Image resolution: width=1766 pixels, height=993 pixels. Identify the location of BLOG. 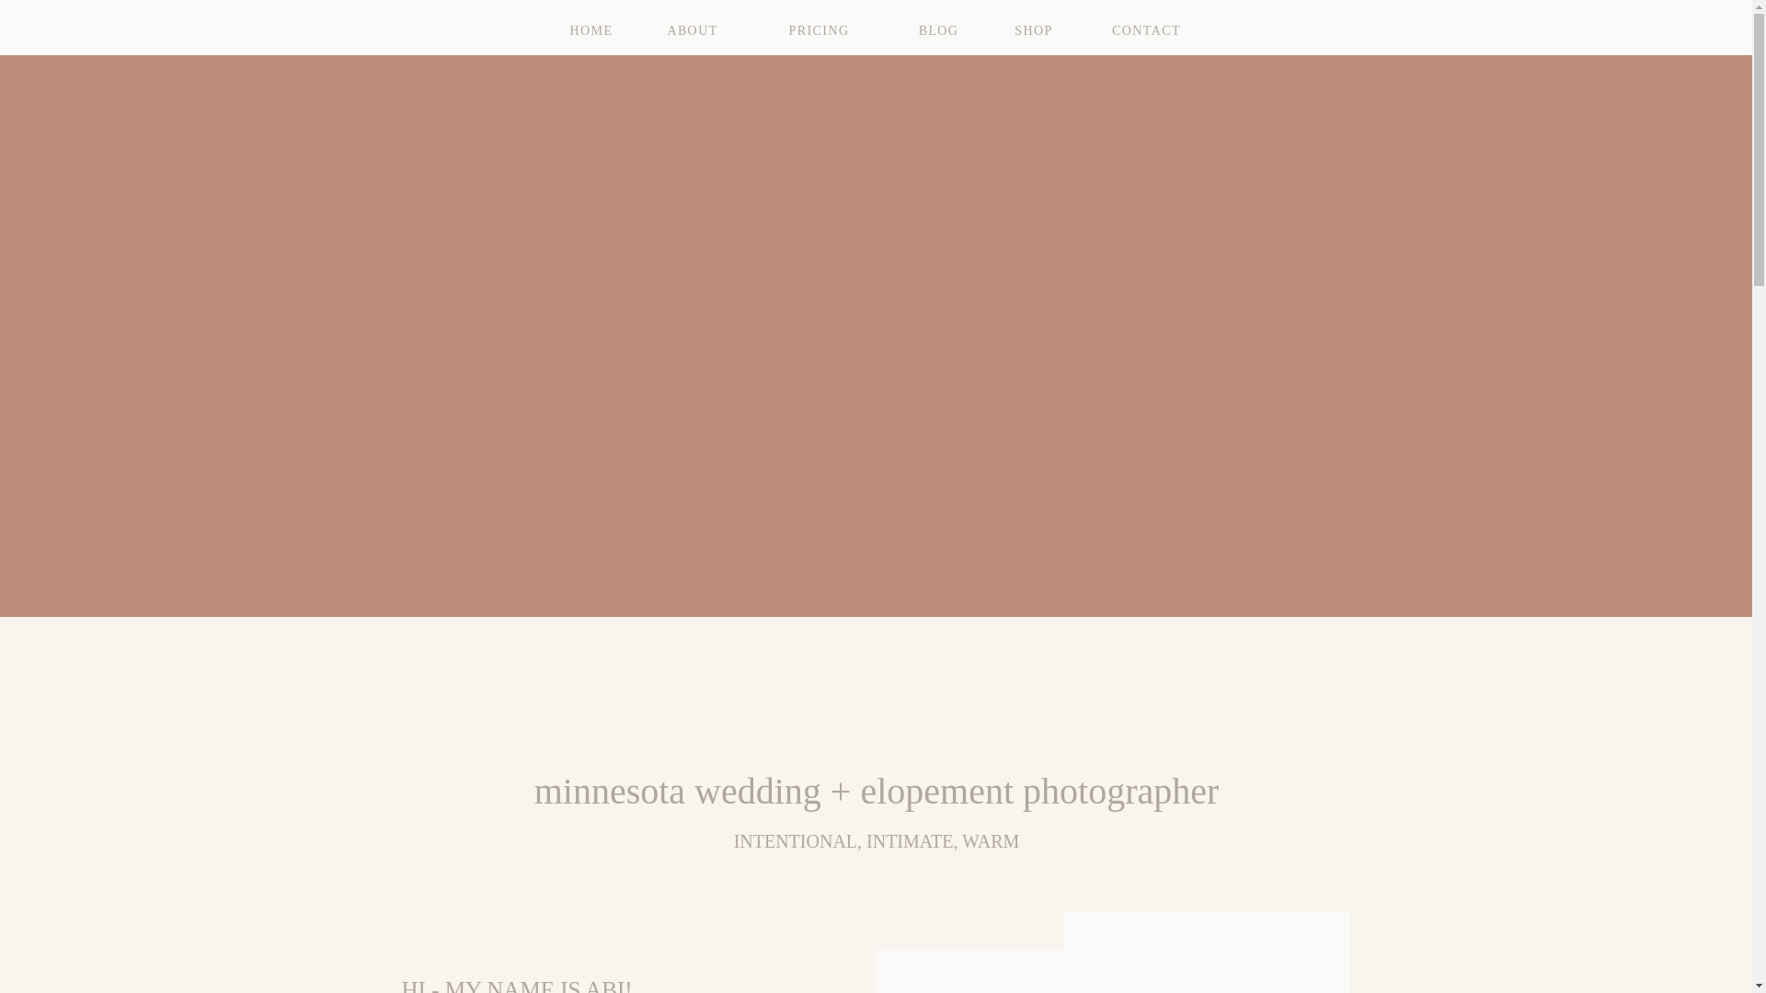
(939, 28).